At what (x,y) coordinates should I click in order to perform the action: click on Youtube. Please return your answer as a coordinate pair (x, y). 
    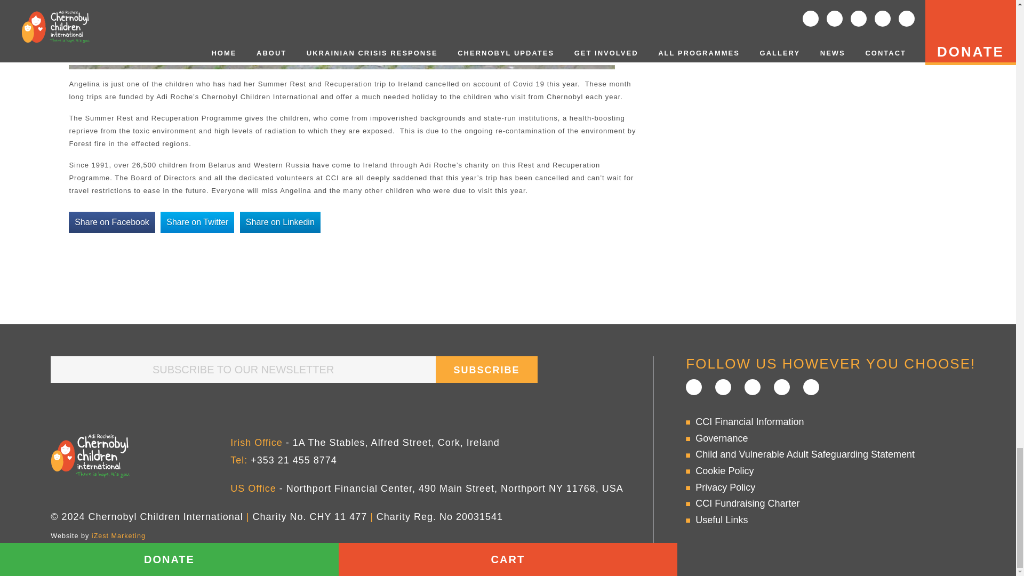
    Looking at the image, I should click on (811, 387).